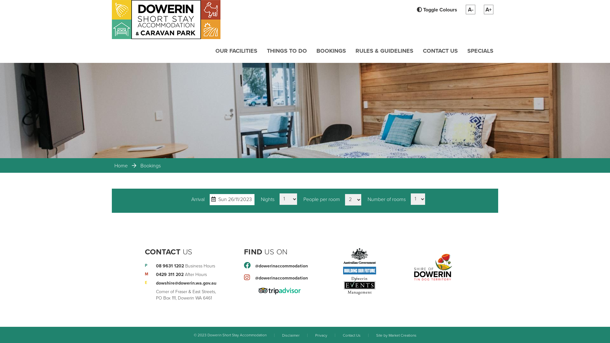 This screenshot has height=343, width=610. Describe the element at coordinates (281, 278) in the screenshot. I see `@dowerinaccommodation` at that location.